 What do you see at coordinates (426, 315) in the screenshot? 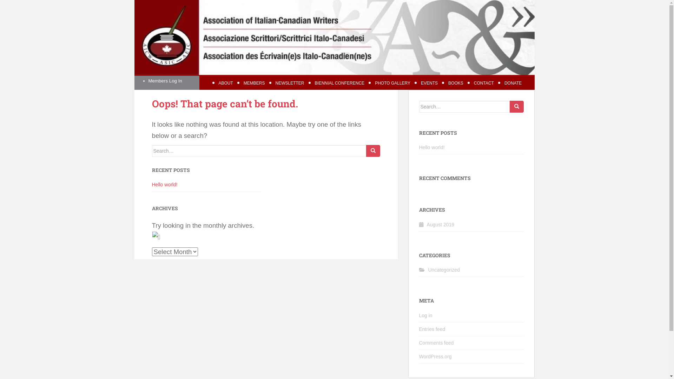
I see `Log in` at bounding box center [426, 315].